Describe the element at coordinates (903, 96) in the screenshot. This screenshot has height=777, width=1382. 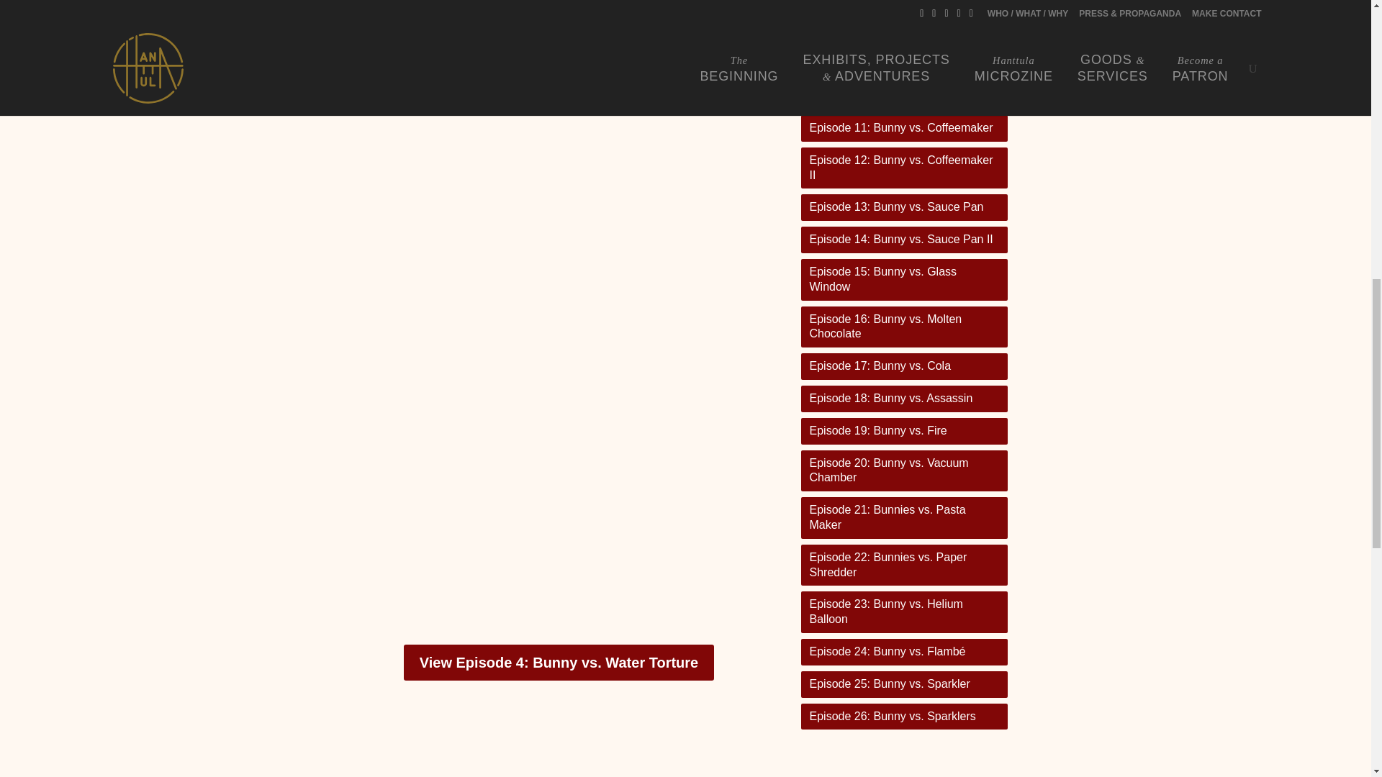
I see `Episode 10: Bunny vs. Doggy` at that location.